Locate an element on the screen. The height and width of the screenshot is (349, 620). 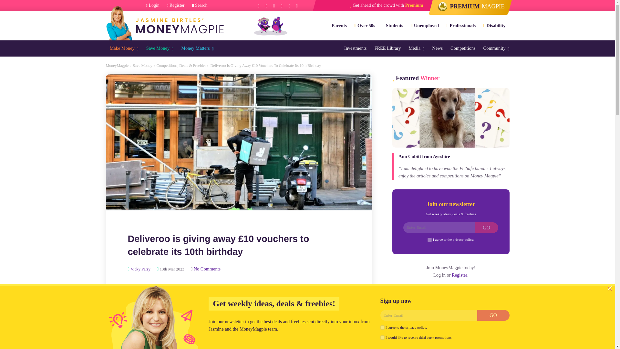
Share on Pinterest is located at coordinates (185, 289).